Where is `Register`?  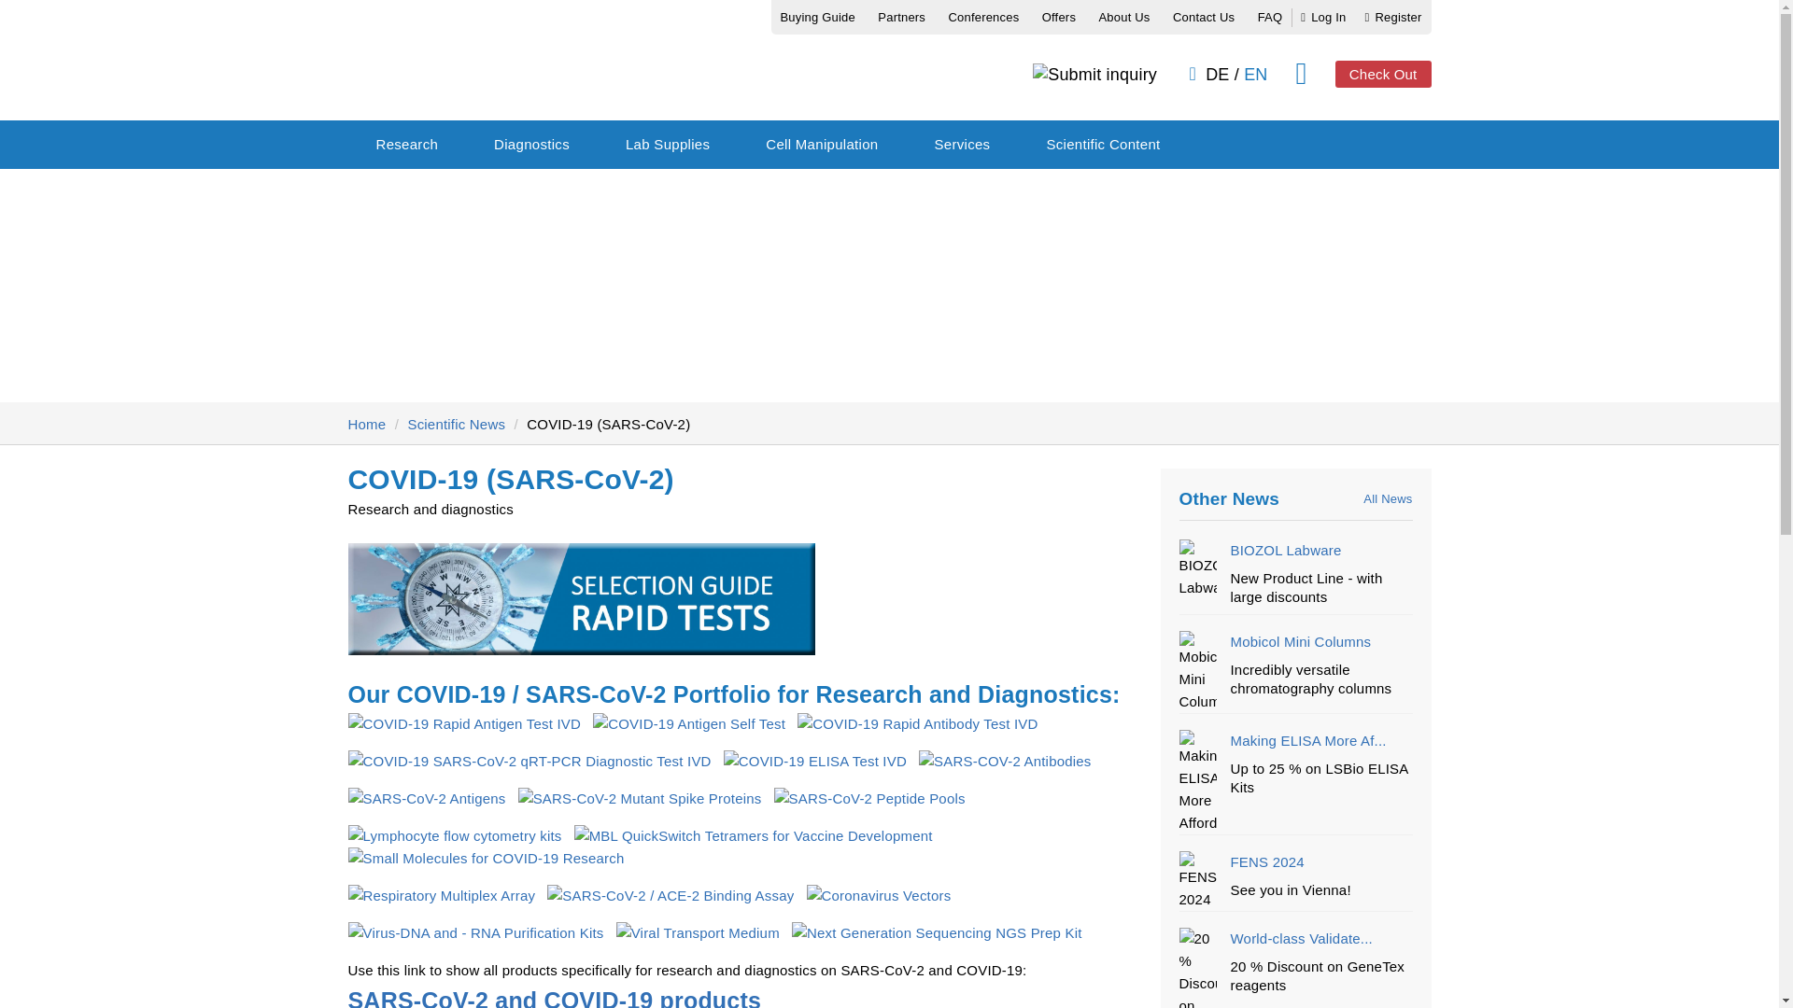
Register is located at coordinates (1393, 17).